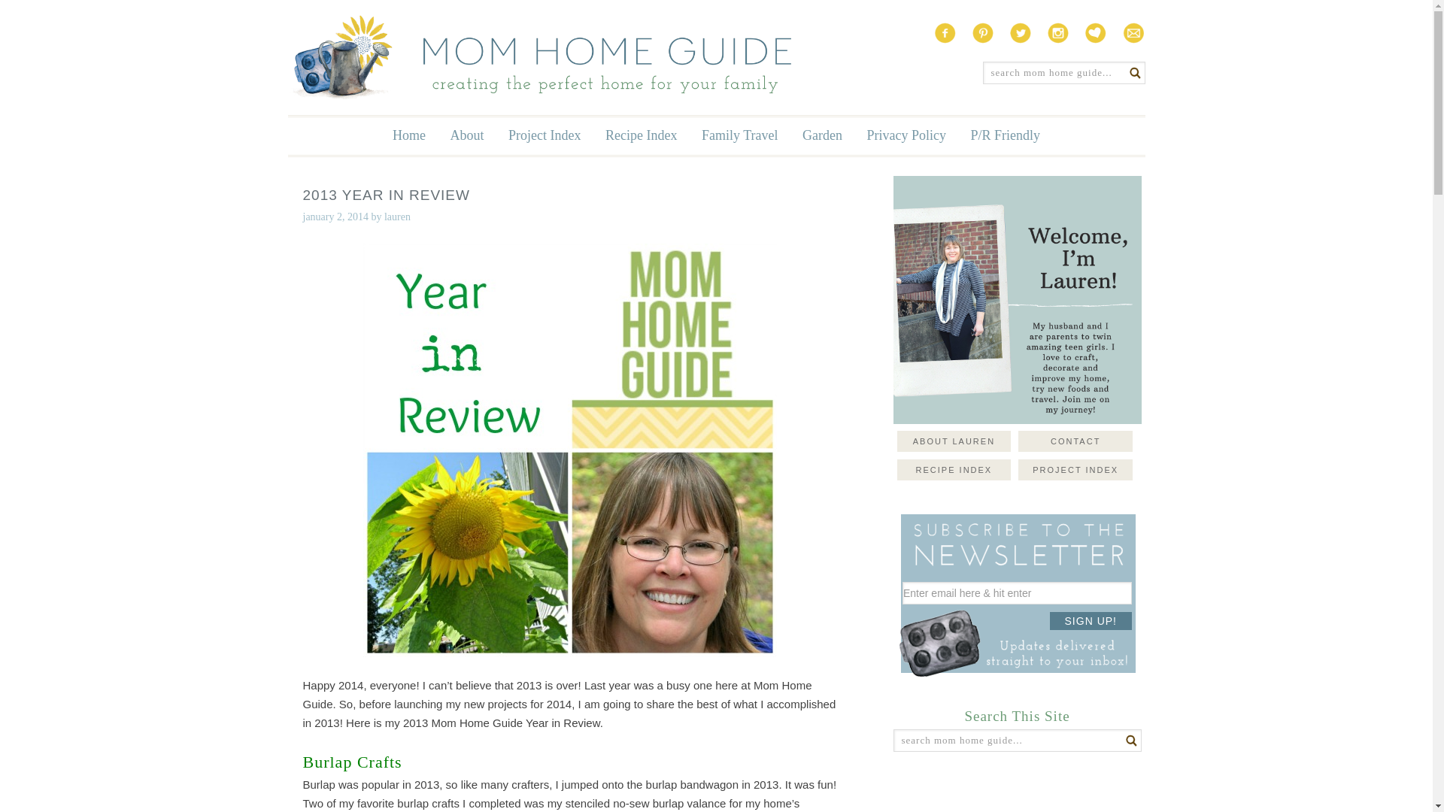  What do you see at coordinates (641, 135) in the screenshot?
I see `Recipe Index` at bounding box center [641, 135].